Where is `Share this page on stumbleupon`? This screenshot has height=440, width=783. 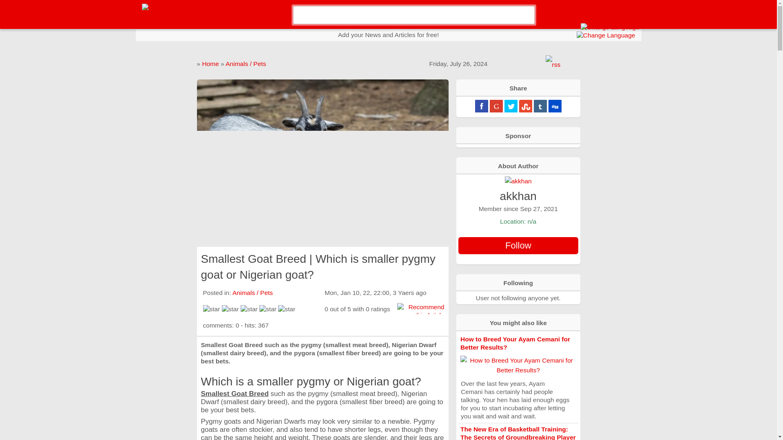
Share this page on stumbleupon is located at coordinates (525, 106).